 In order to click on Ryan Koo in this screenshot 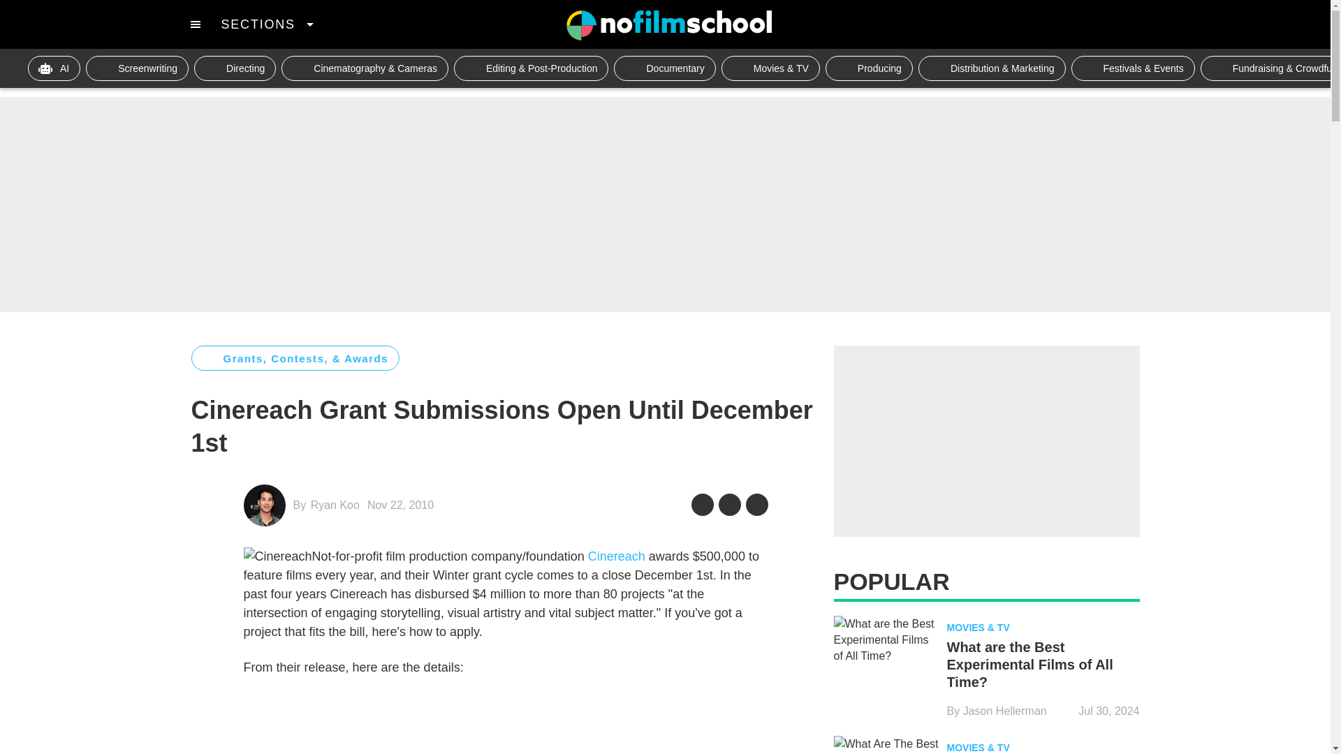, I will do `click(335, 505)`.